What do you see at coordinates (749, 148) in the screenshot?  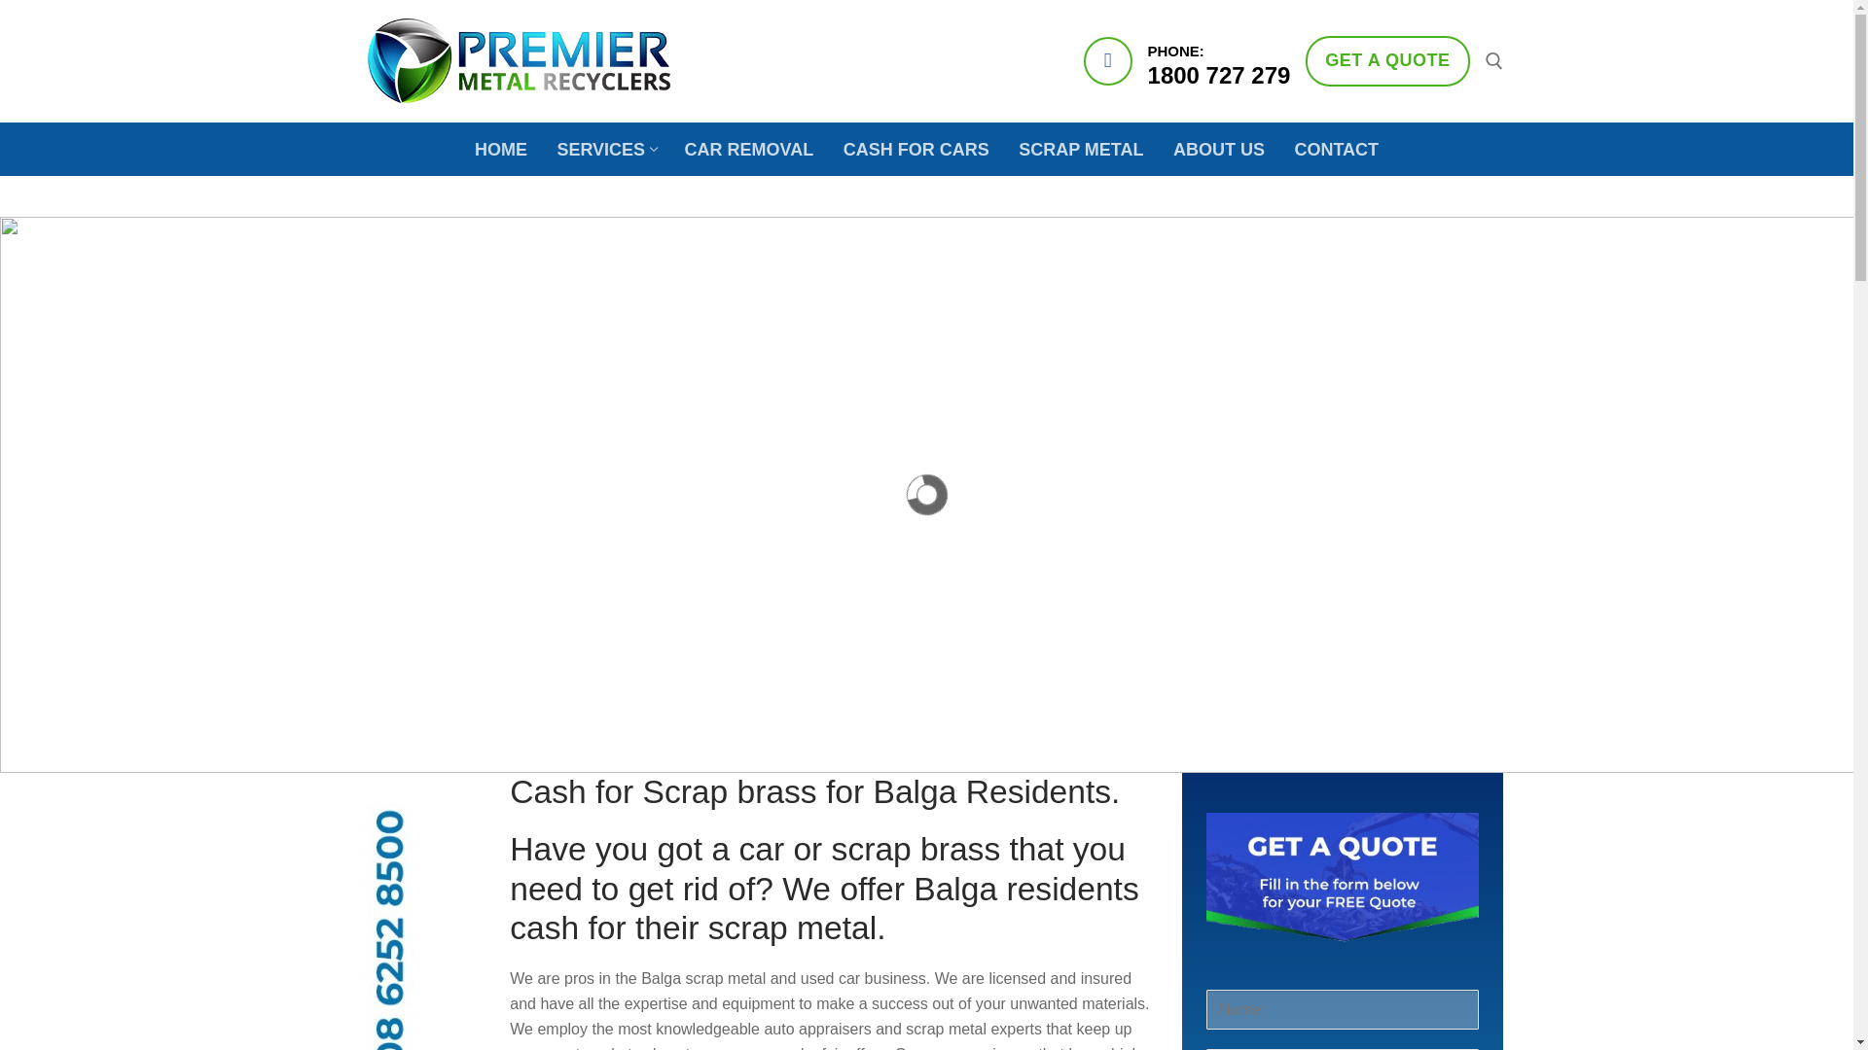 I see `CONTACT` at bounding box center [749, 148].